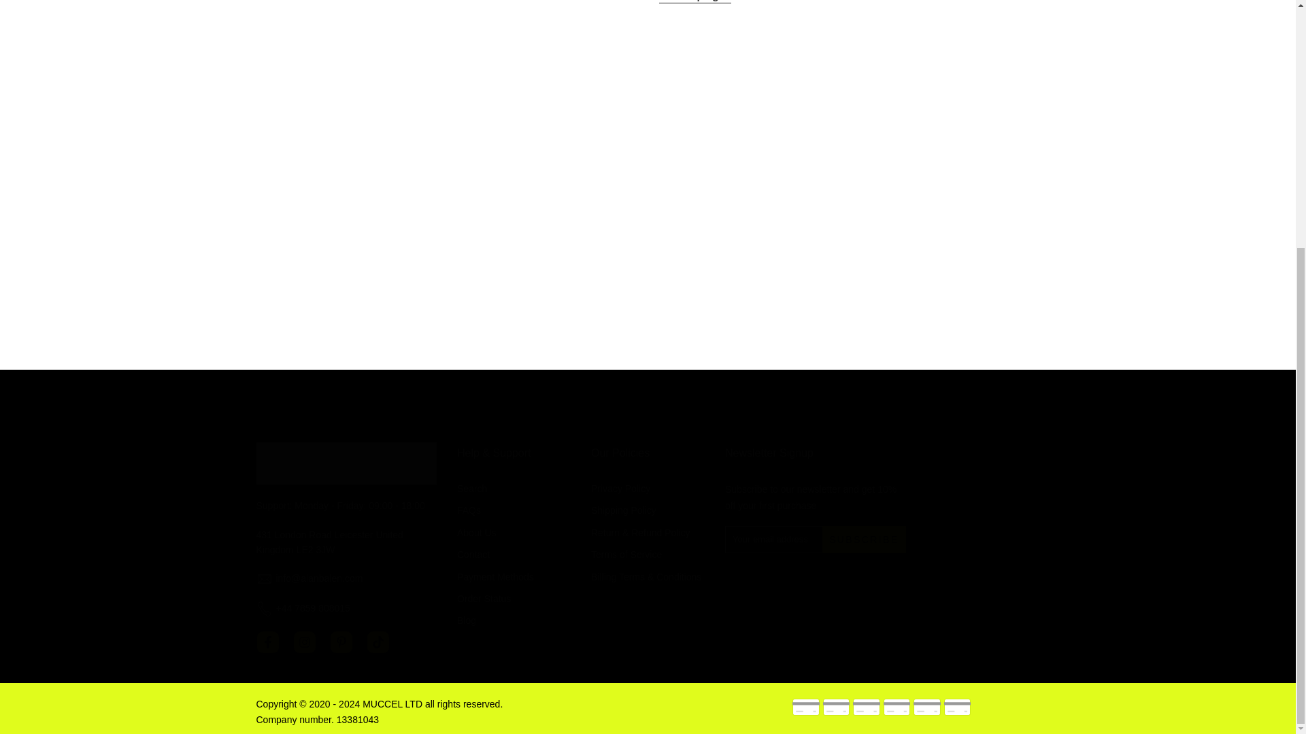 This screenshot has height=734, width=1306. What do you see at coordinates (484, 598) in the screenshot?
I see `Order Status` at bounding box center [484, 598].